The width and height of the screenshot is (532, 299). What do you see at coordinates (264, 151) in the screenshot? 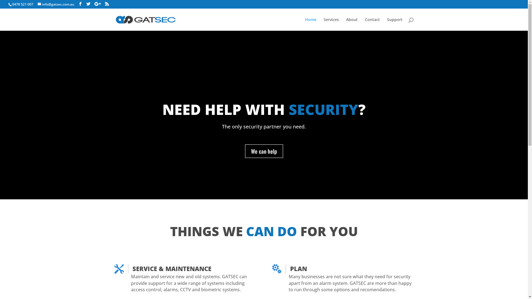
I see `We can help` at bounding box center [264, 151].